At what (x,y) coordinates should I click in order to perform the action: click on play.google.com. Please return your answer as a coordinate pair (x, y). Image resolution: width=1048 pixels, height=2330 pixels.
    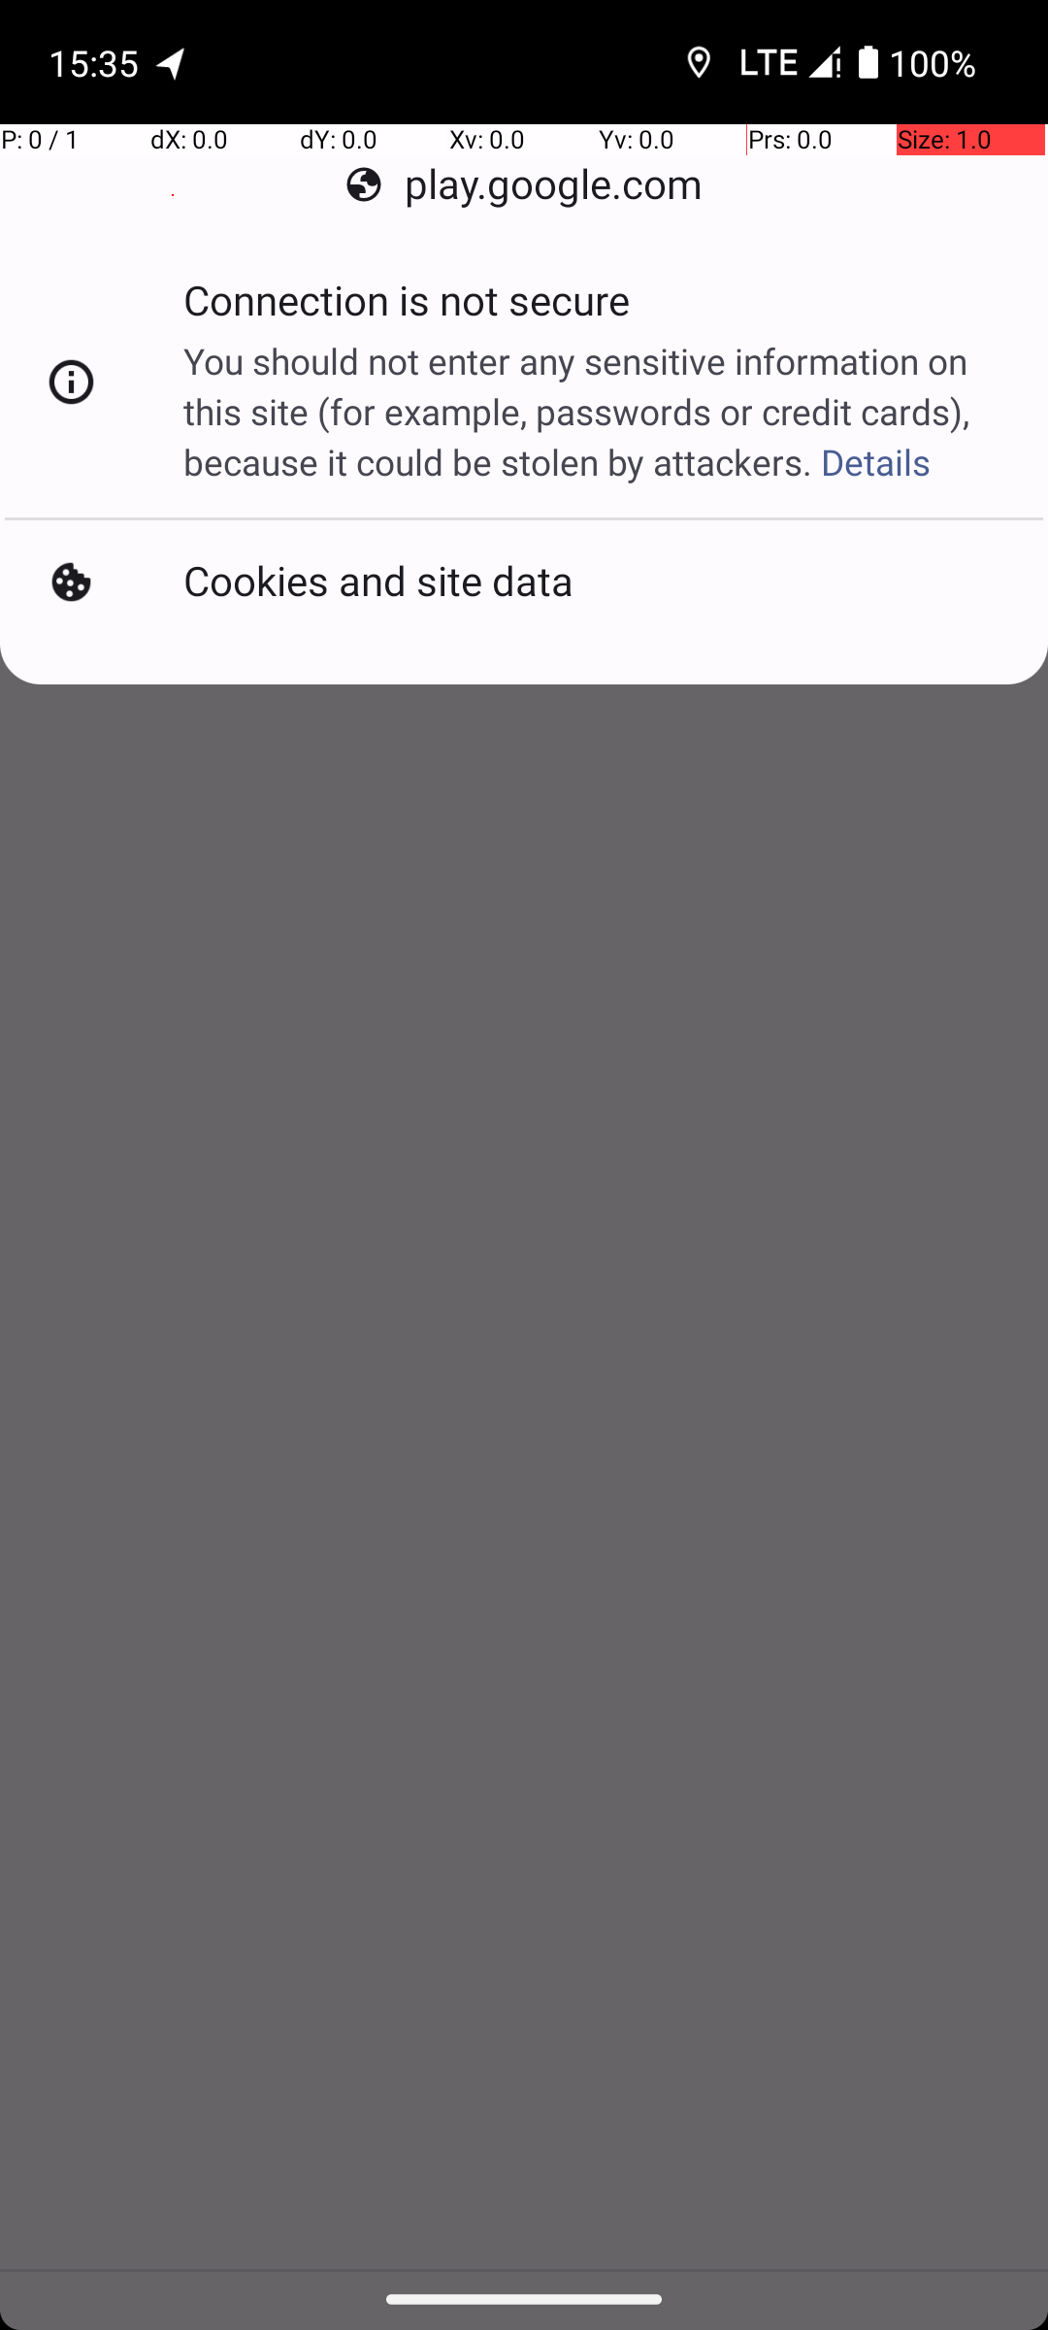
    Looking at the image, I should click on (524, 184).